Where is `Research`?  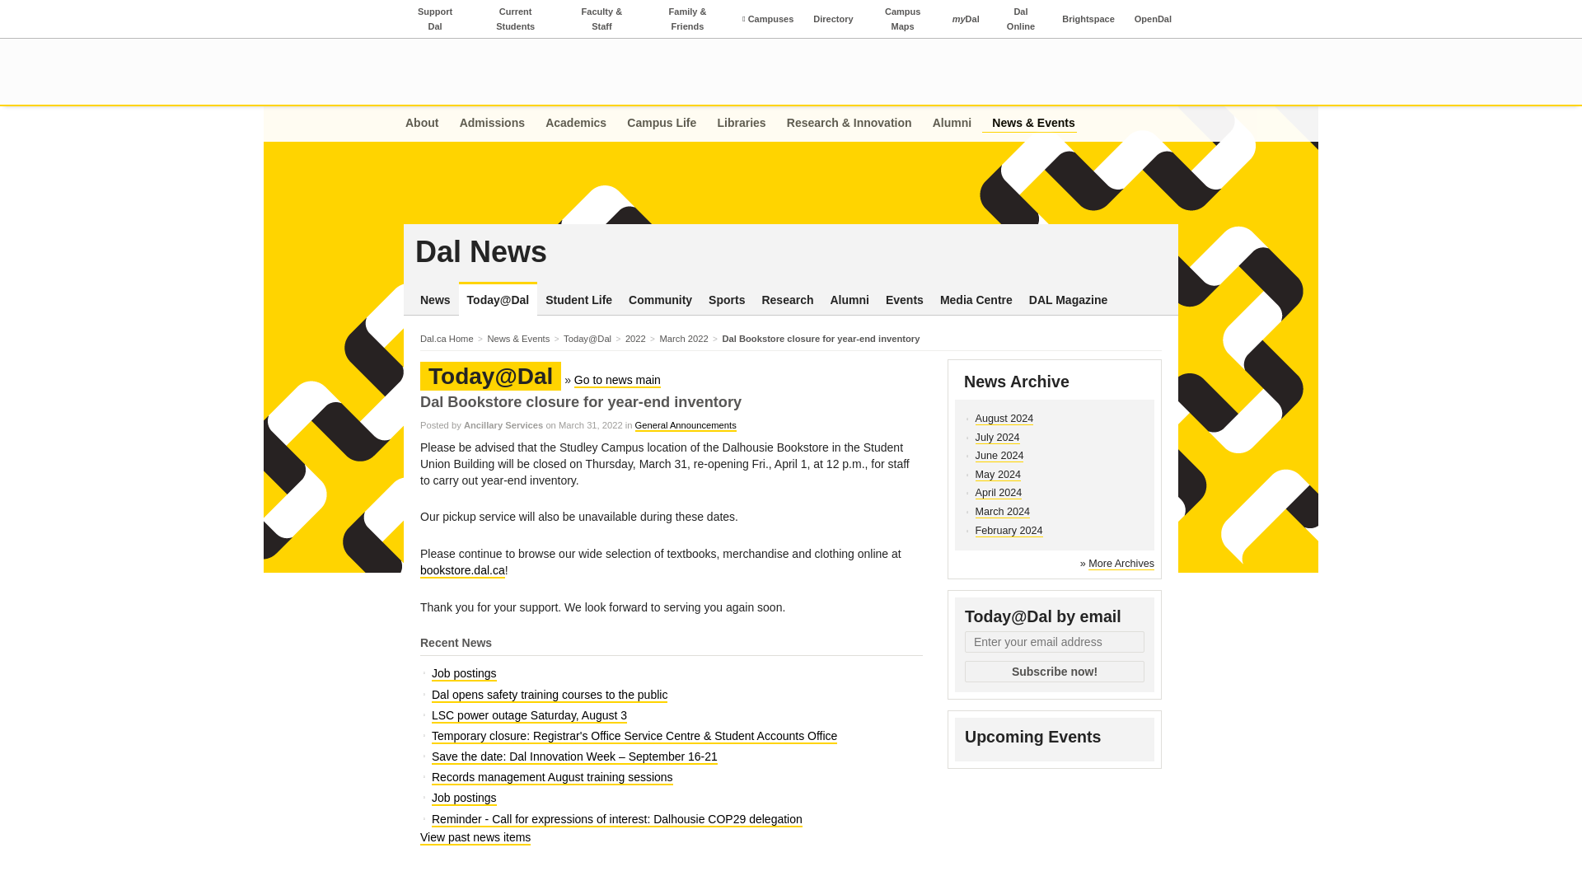 Research is located at coordinates (786, 300).